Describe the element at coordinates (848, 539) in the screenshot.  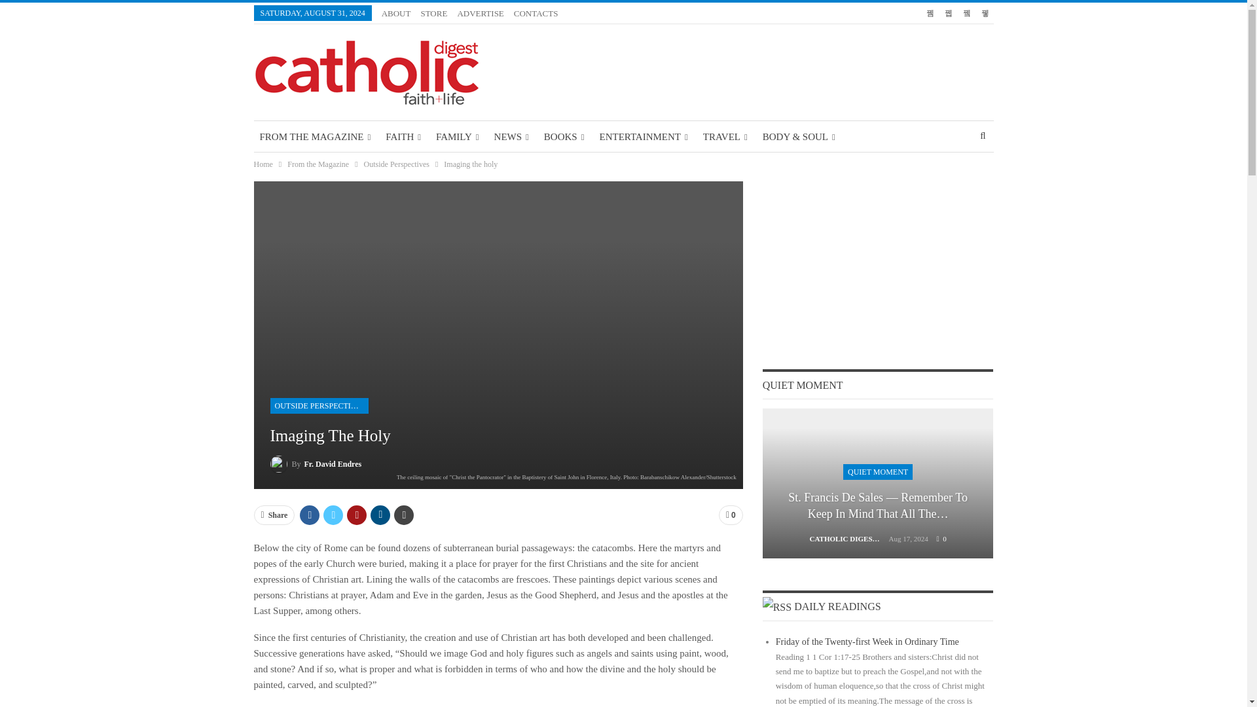
I see `Browse Author Articles` at that location.